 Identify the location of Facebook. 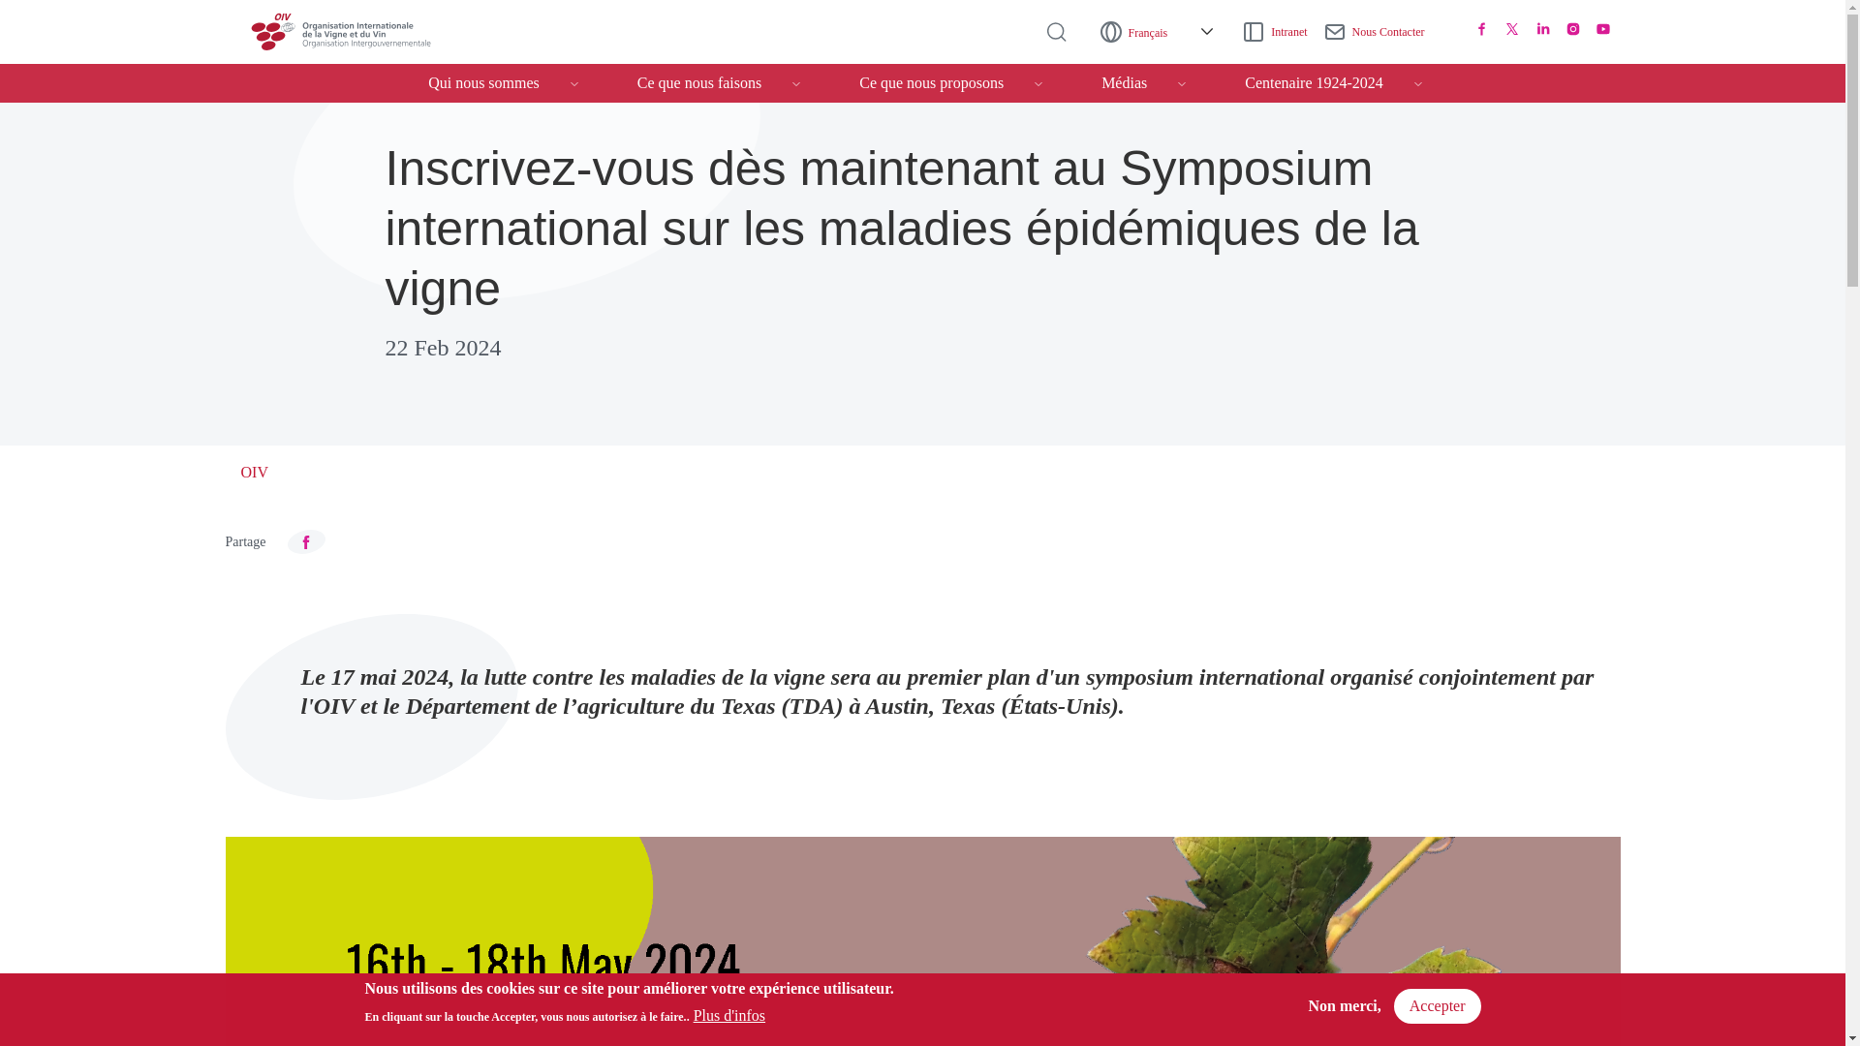
(1482, 28).